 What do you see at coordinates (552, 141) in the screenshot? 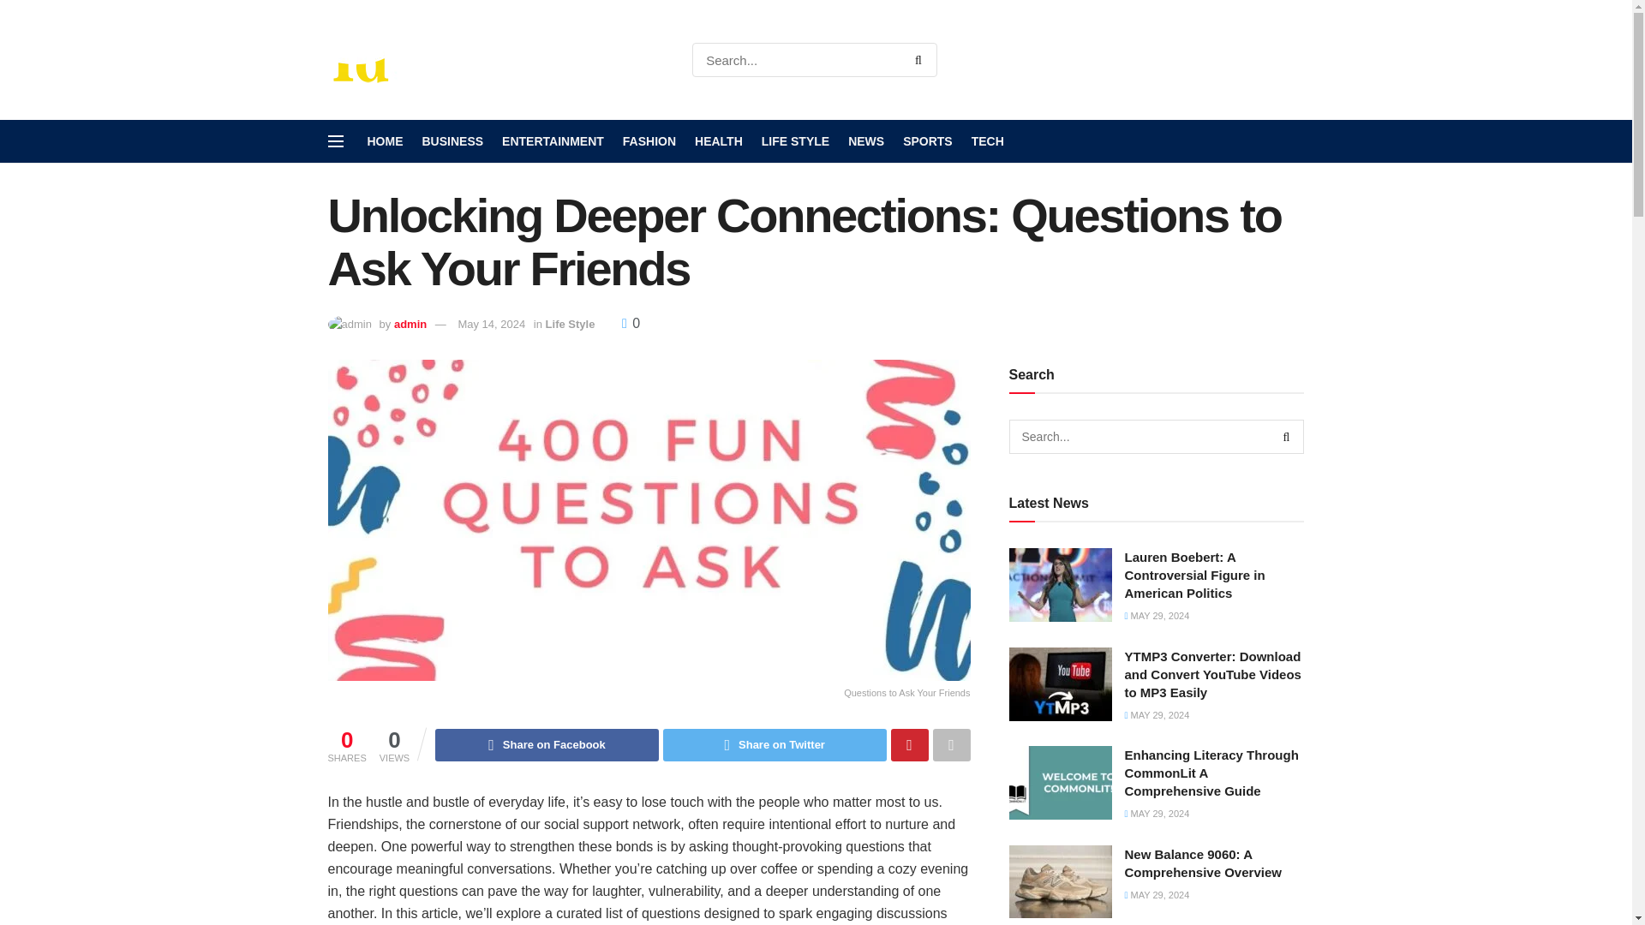
I see `ENTERTAINMENT` at bounding box center [552, 141].